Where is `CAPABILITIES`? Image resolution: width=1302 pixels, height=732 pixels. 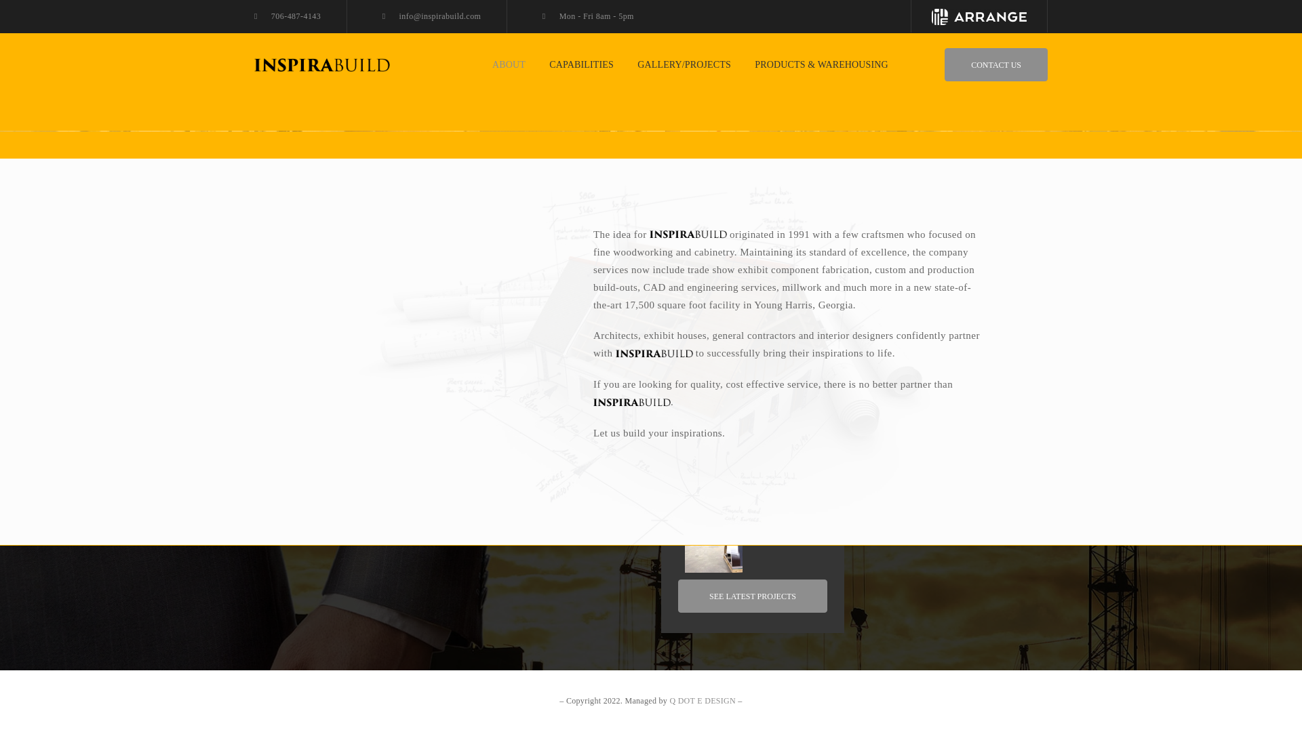 CAPABILITIES is located at coordinates (581, 65).